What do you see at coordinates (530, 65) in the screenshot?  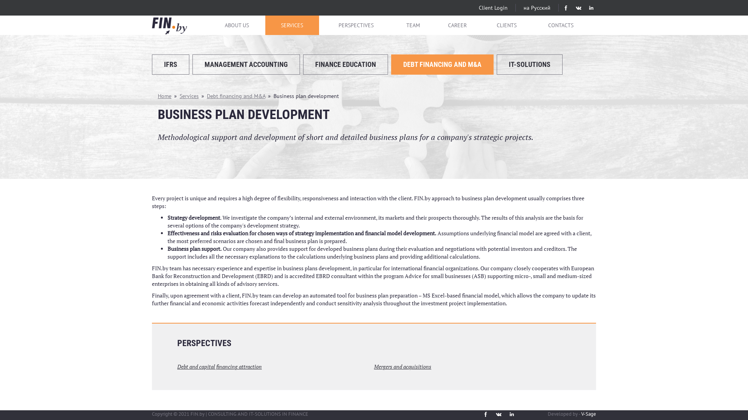 I see `IT-SOLUTIONS` at bounding box center [530, 65].